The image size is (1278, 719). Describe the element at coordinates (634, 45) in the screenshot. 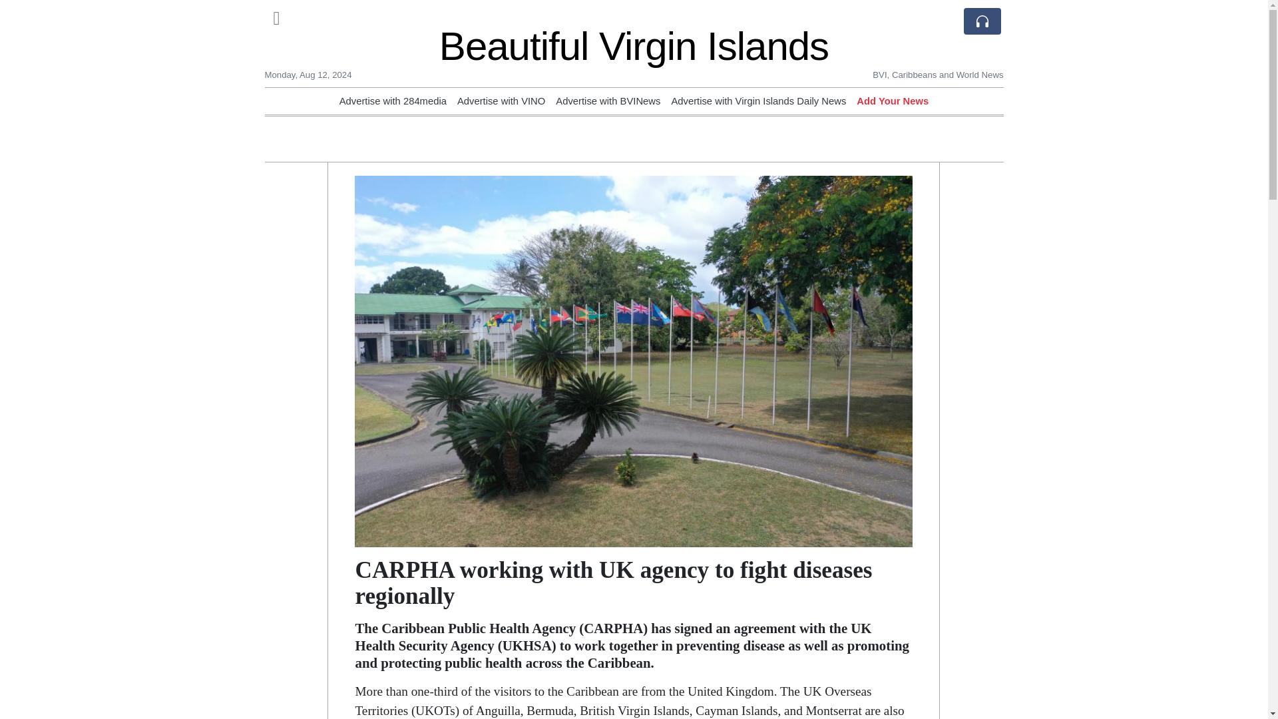

I see `Beautiful Virgin Islands` at that location.